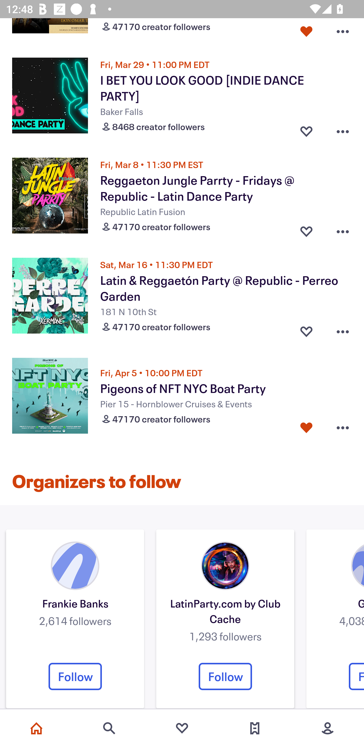 The width and height of the screenshot is (364, 748). What do you see at coordinates (343, 330) in the screenshot?
I see `Overflow menu button` at bounding box center [343, 330].